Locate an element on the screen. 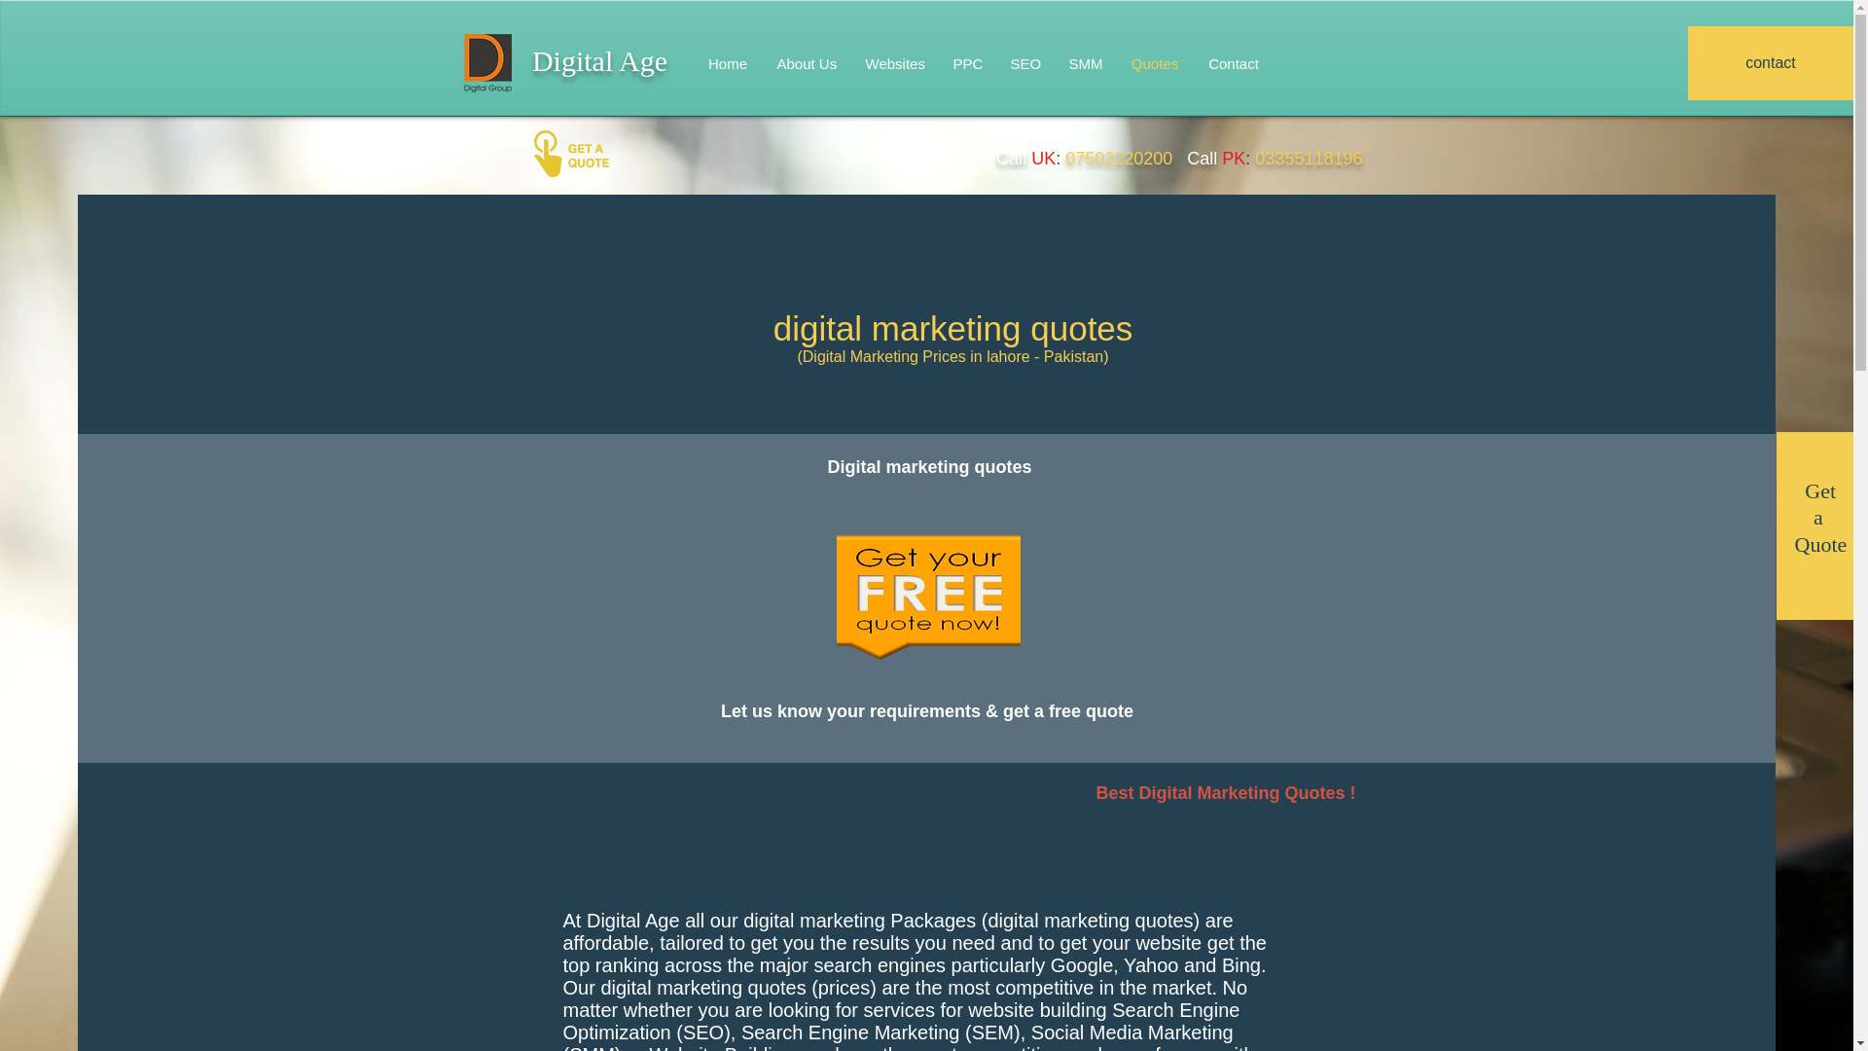 This screenshot has width=1868, height=1051. SEO is located at coordinates (703, 1032).